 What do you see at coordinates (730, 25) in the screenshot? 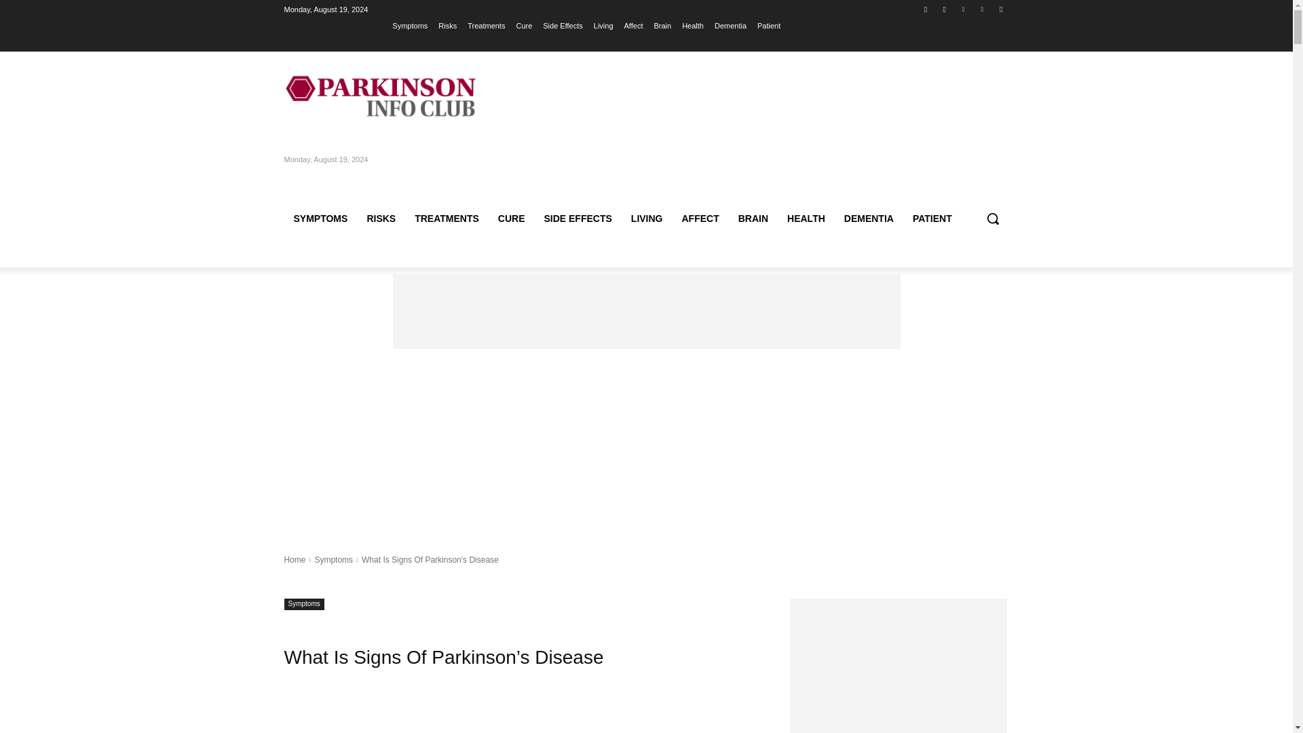
I see `Dementia` at bounding box center [730, 25].